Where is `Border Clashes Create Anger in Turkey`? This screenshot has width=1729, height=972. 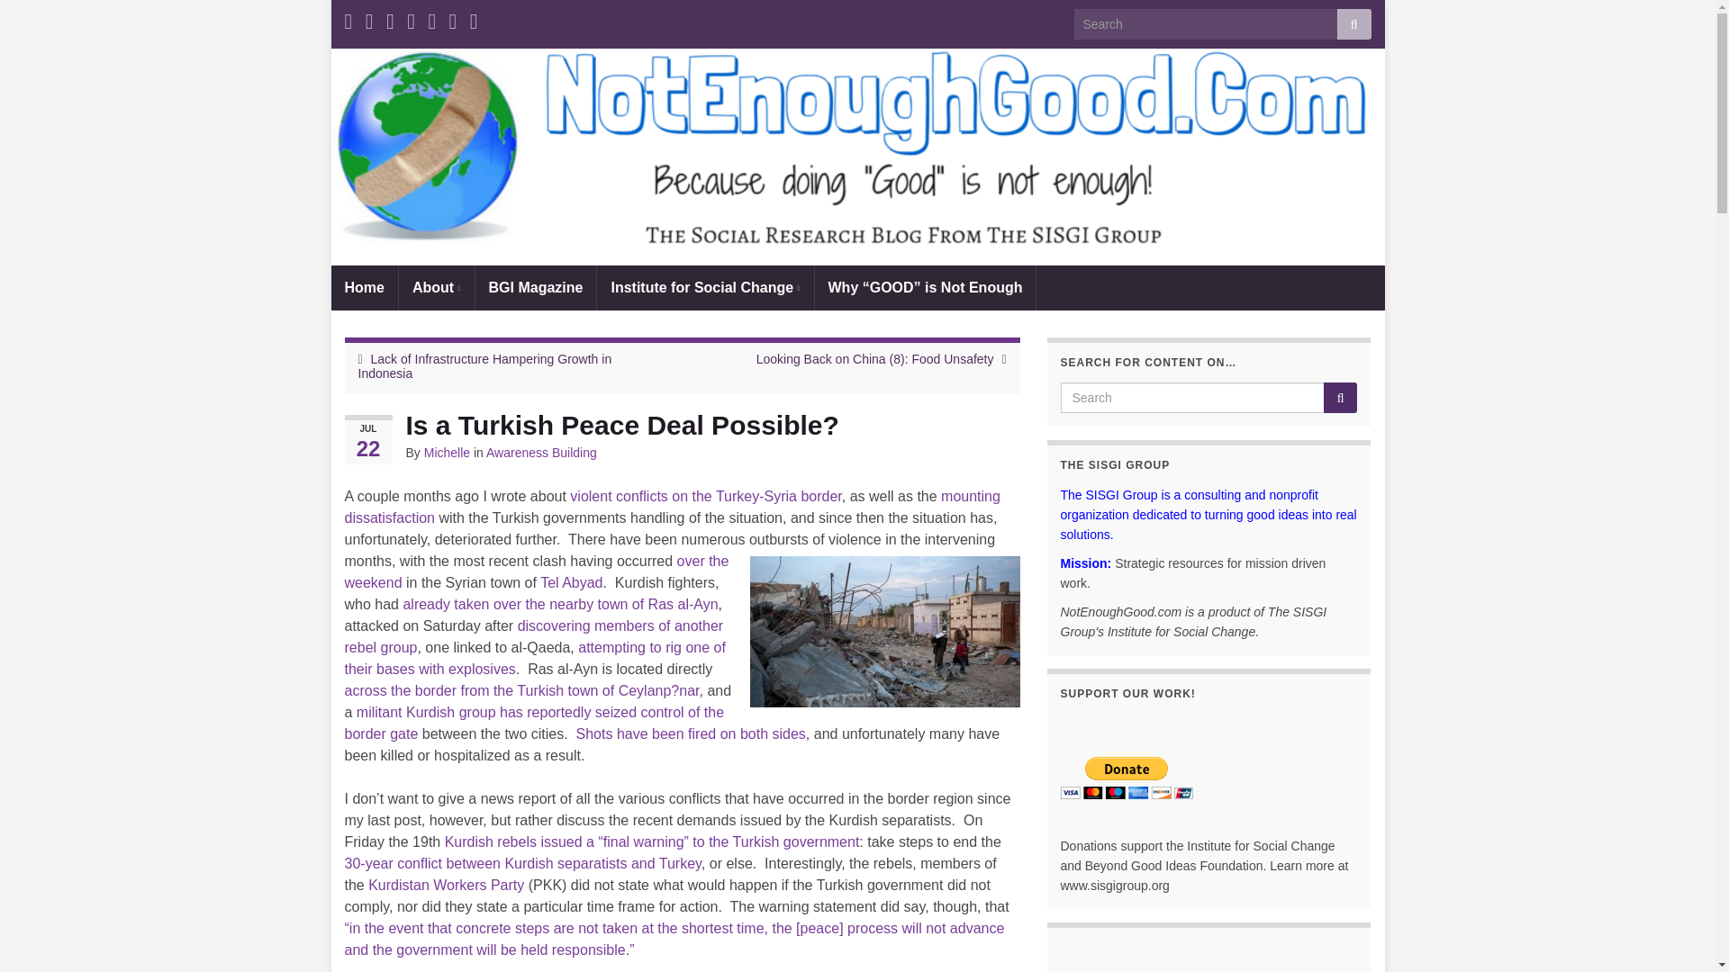
Border Clashes Create Anger in Turkey is located at coordinates (672, 508).